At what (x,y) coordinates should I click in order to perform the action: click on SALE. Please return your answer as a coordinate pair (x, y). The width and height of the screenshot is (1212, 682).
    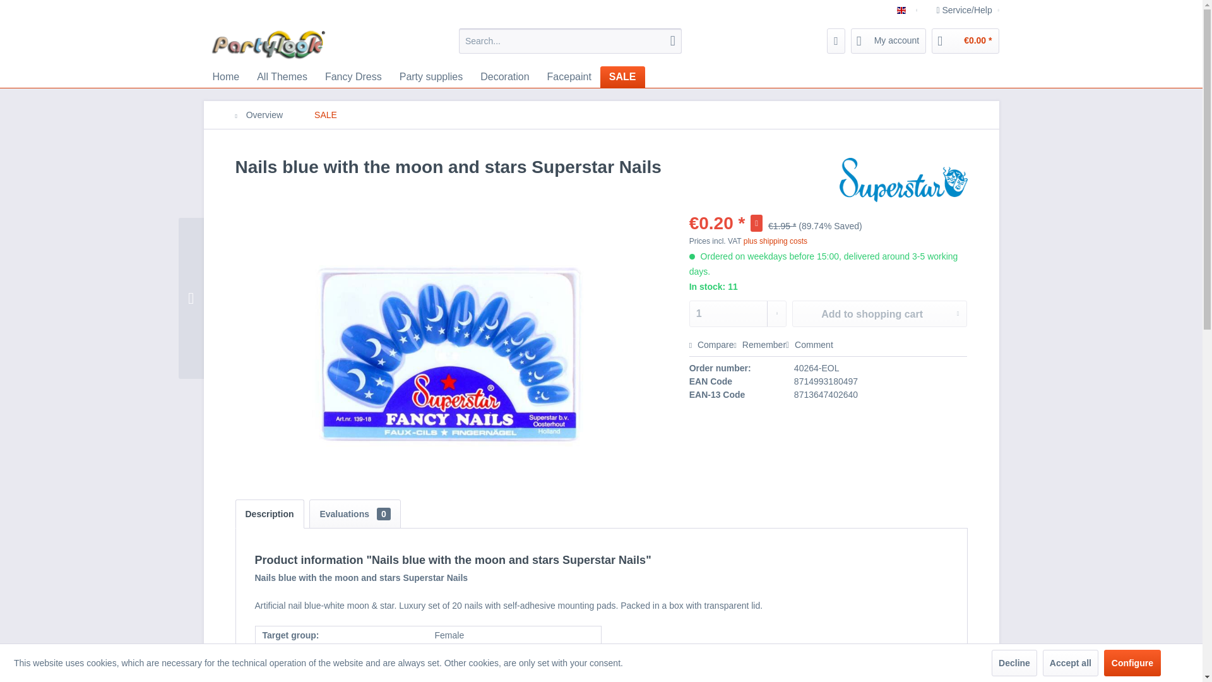
    Looking at the image, I should click on (622, 77).